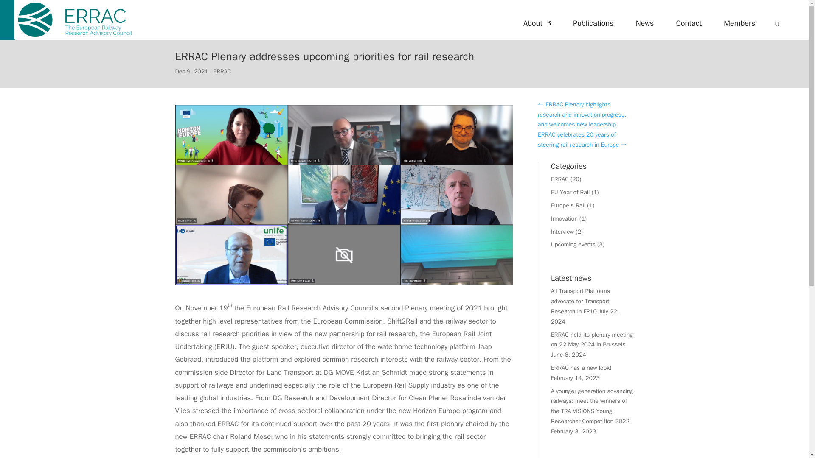 The image size is (815, 458). Describe the element at coordinates (591, 339) in the screenshot. I see `ERRAC held its plenary meeting on 22 May 2024 in Brussels` at that location.